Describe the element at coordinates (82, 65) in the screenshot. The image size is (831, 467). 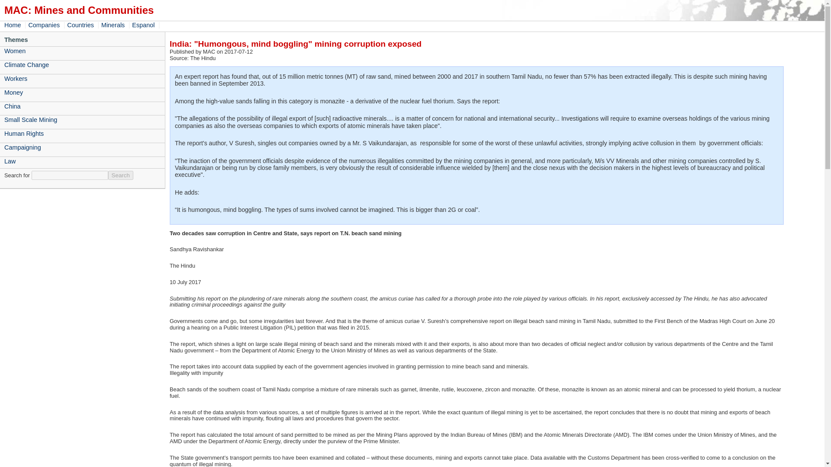
I see `Climate Change` at that location.